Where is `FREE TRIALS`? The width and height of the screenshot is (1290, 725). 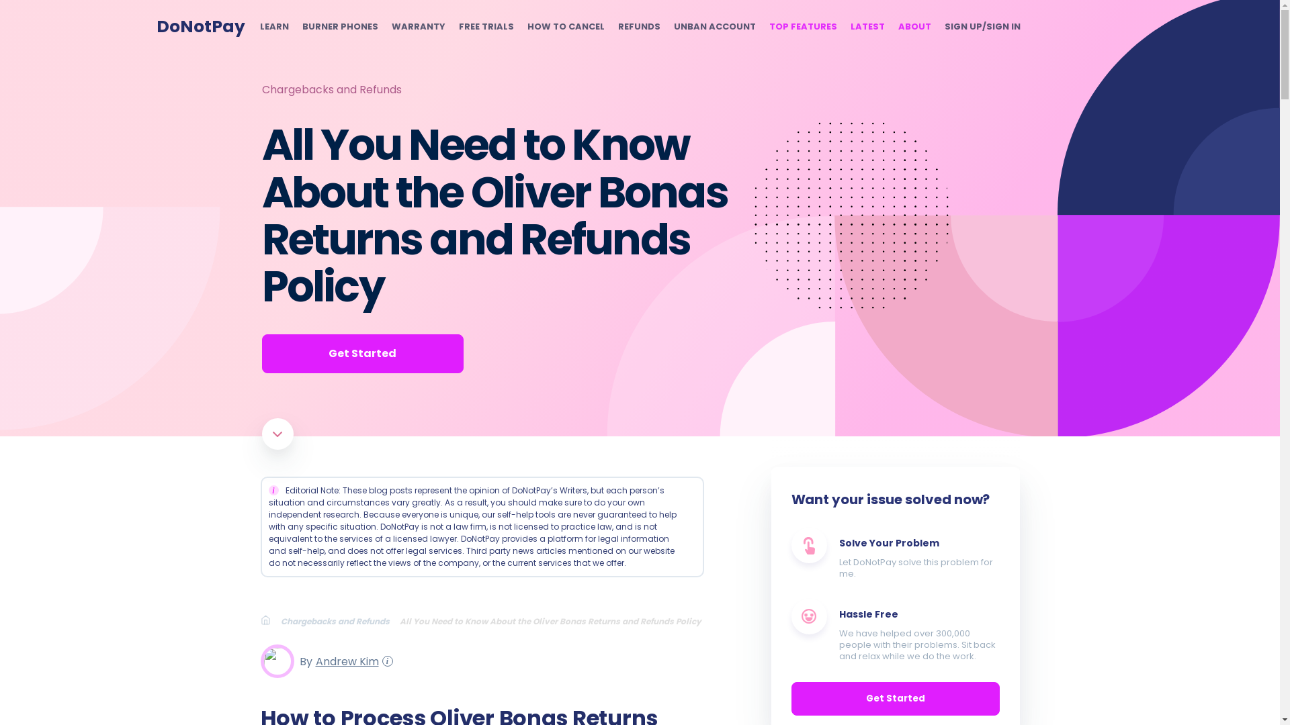 FREE TRIALS is located at coordinates (485, 27).